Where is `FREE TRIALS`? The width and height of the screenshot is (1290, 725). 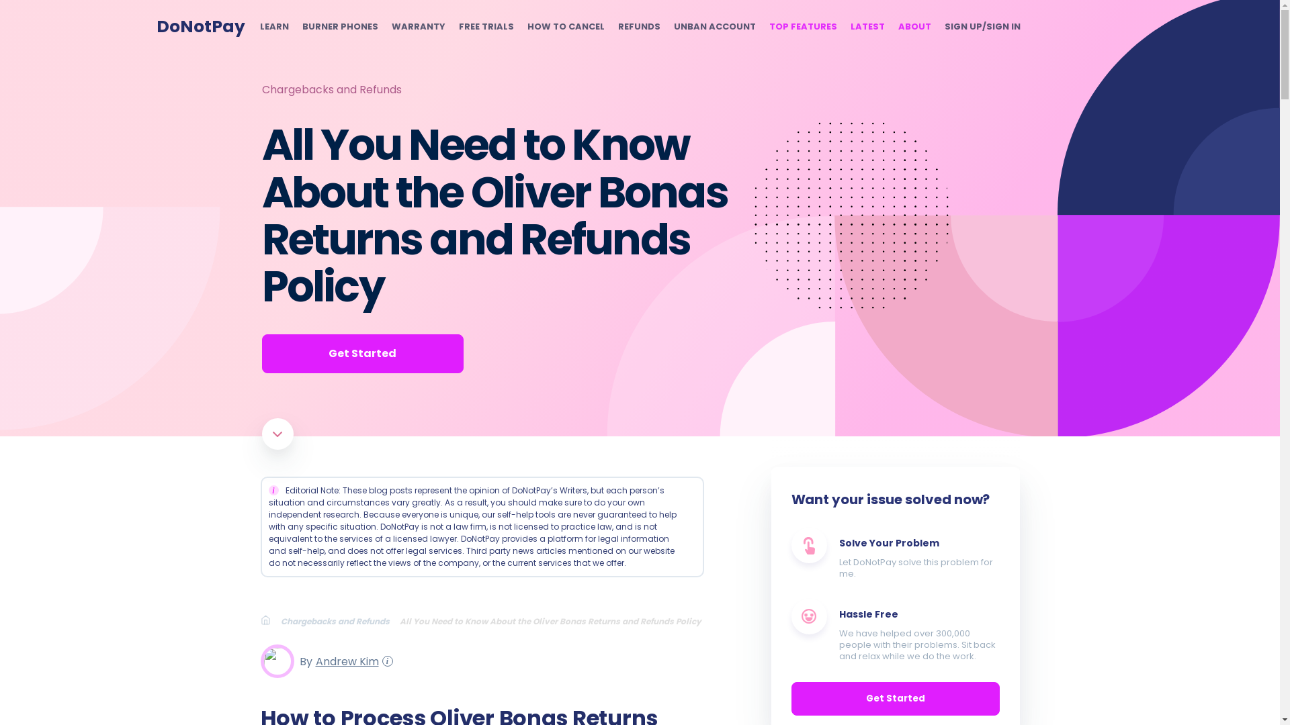 FREE TRIALS is located at coordinates (485, 27).